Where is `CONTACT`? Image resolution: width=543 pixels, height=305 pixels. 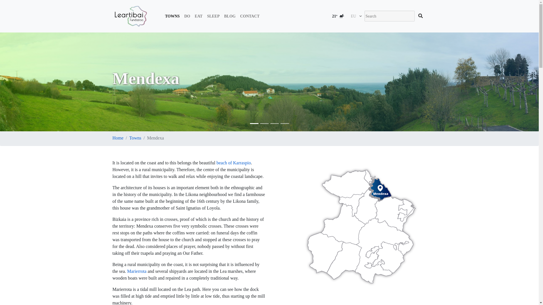 CONTACT is located at coordinates (249, 16).